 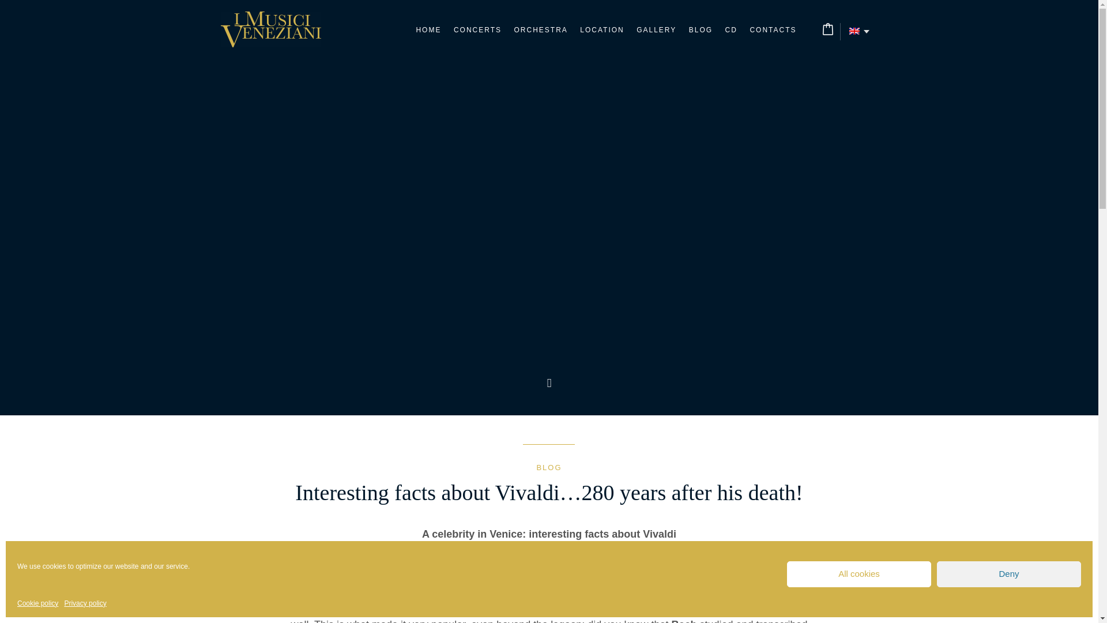 I want to click on Blog, so click(x=701, y=30).